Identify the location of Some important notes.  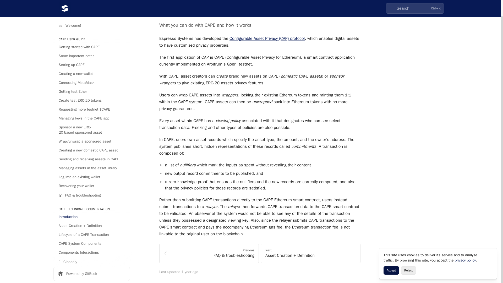
(91, 39).